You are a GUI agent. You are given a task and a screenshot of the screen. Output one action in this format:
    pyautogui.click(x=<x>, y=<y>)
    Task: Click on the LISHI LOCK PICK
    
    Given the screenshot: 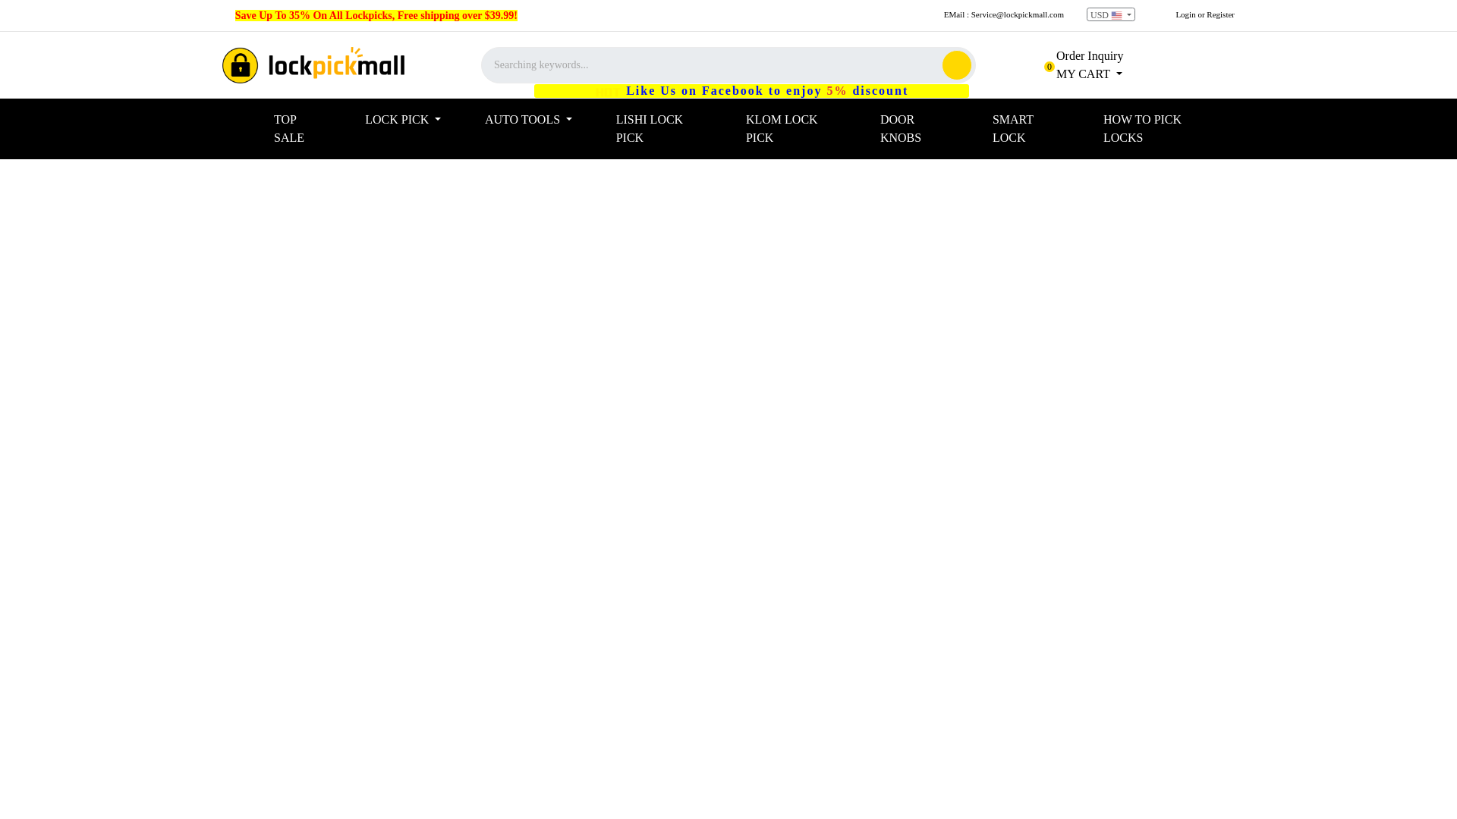 What is the action you would take?
    pyautogui.click(x=675, y=129)
    